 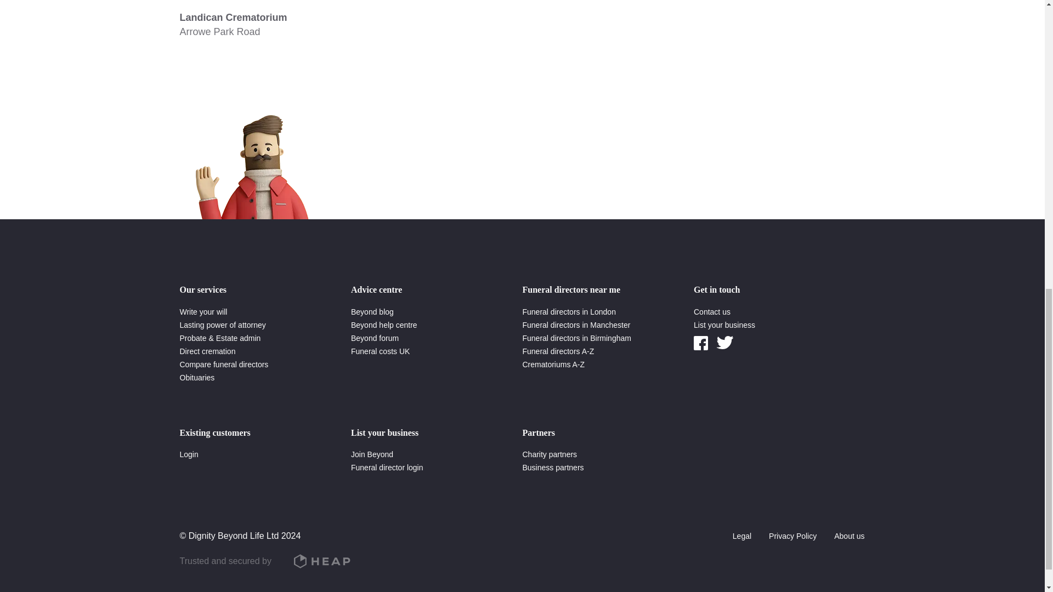 What do you see at coordinates (203, 311) in the screenshot?
I see `Write your will` at bounding box center [203, 311].